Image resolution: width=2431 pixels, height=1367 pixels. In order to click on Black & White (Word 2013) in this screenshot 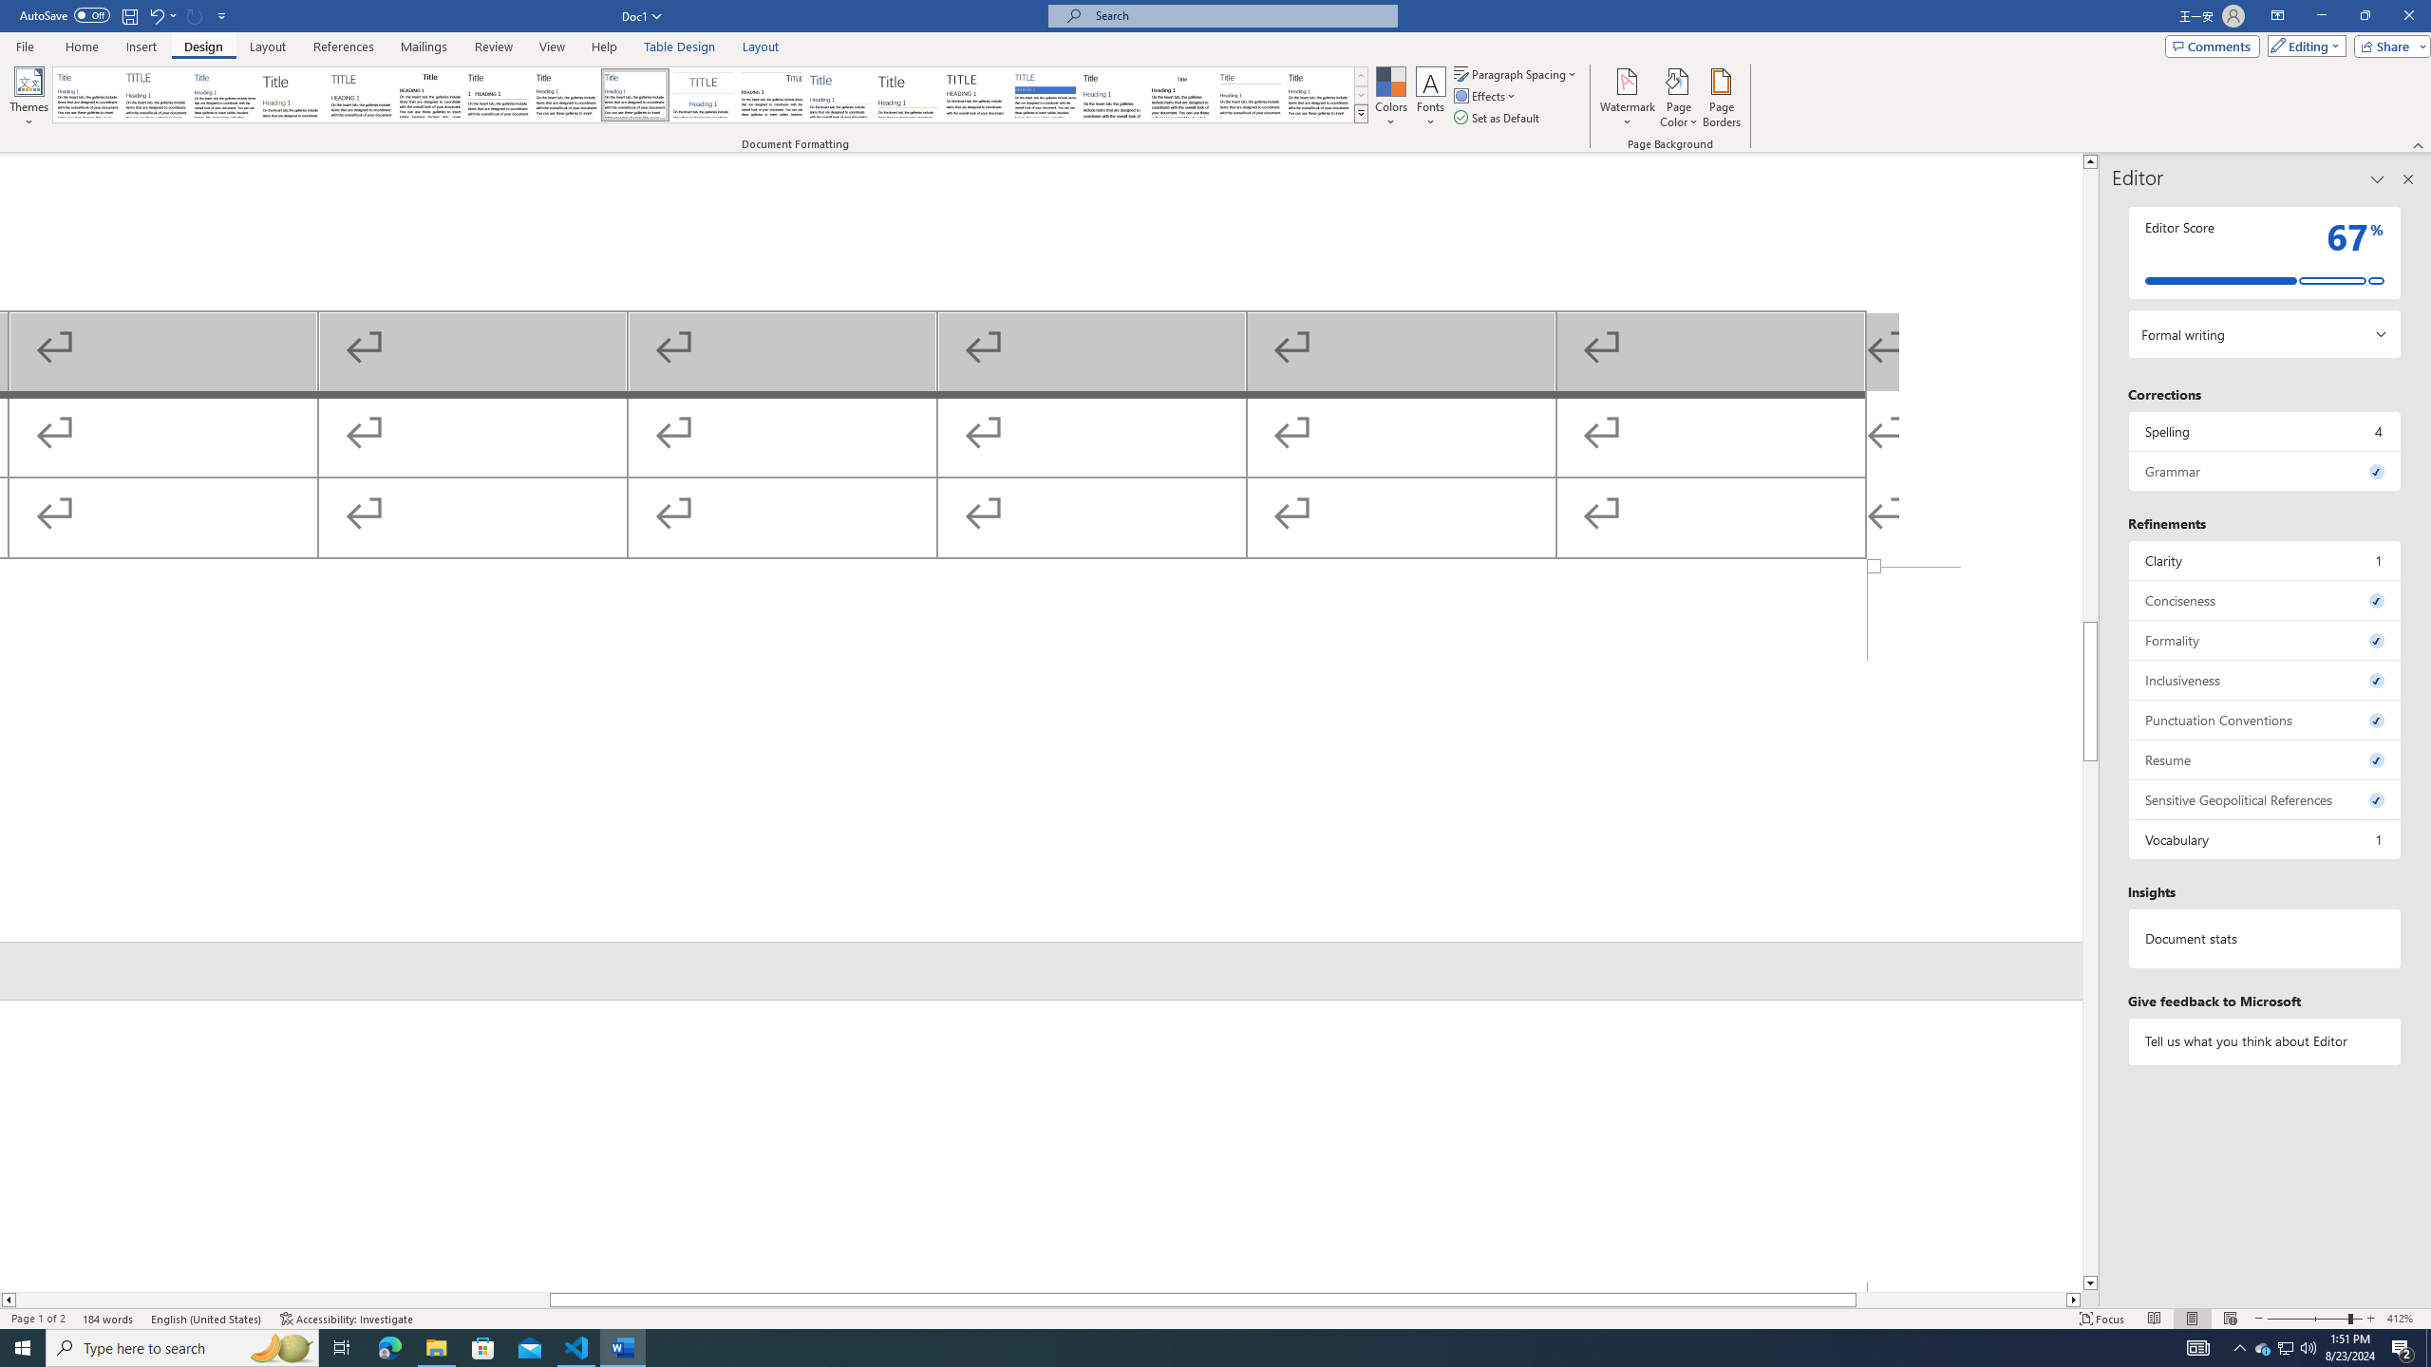, I will do `click(566, 95)`.